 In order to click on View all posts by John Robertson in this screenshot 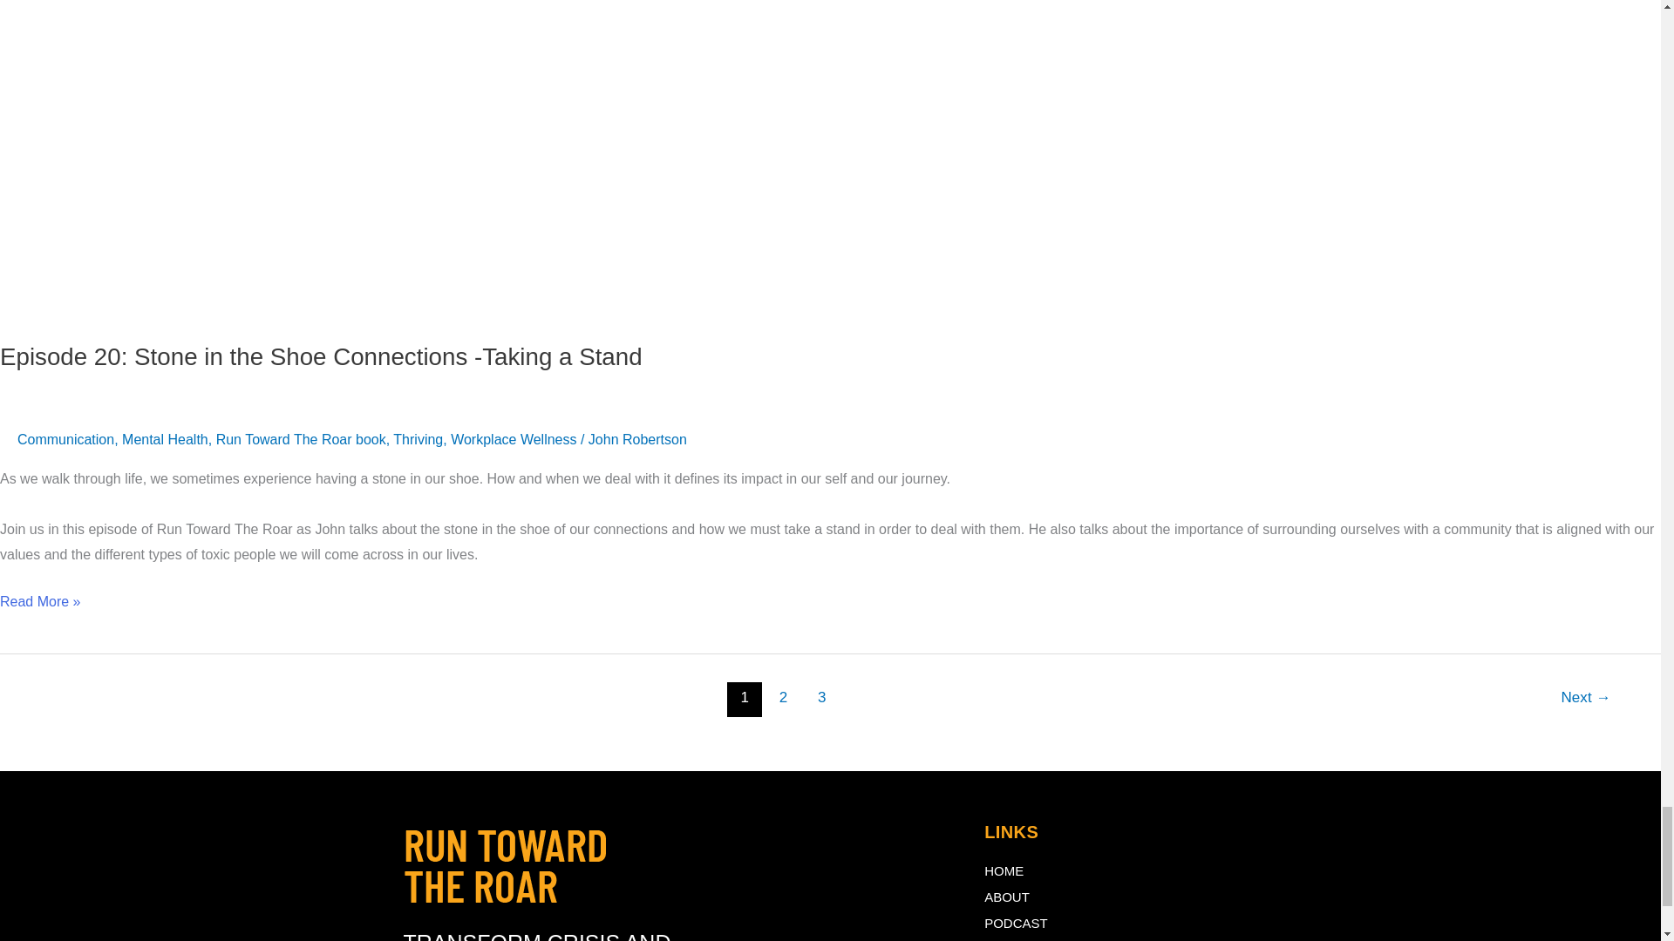, I will do `click(637, 439)`.